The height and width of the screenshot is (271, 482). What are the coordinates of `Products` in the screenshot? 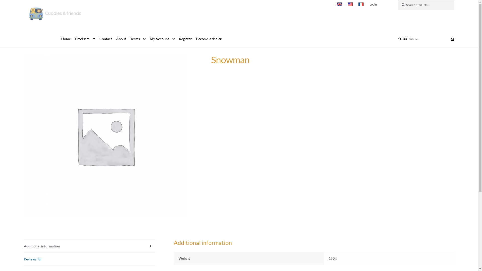 It's located at (83, 39).